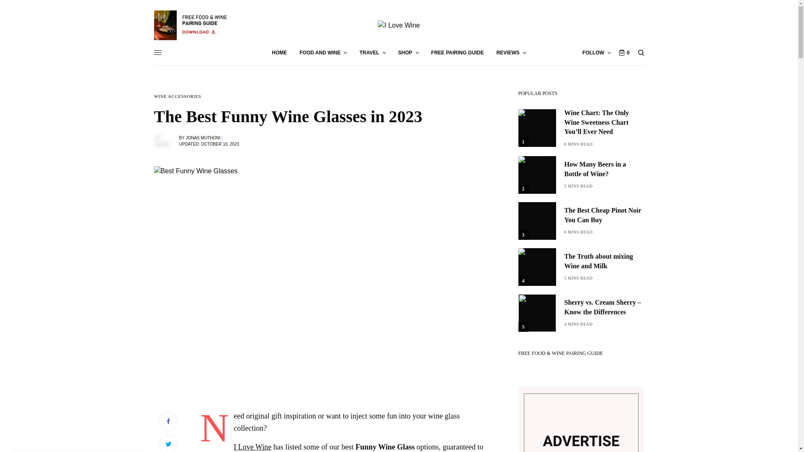  Describe the element at coordinates (399, 25) in the screenshot. I see `I Love Wine` at that location.